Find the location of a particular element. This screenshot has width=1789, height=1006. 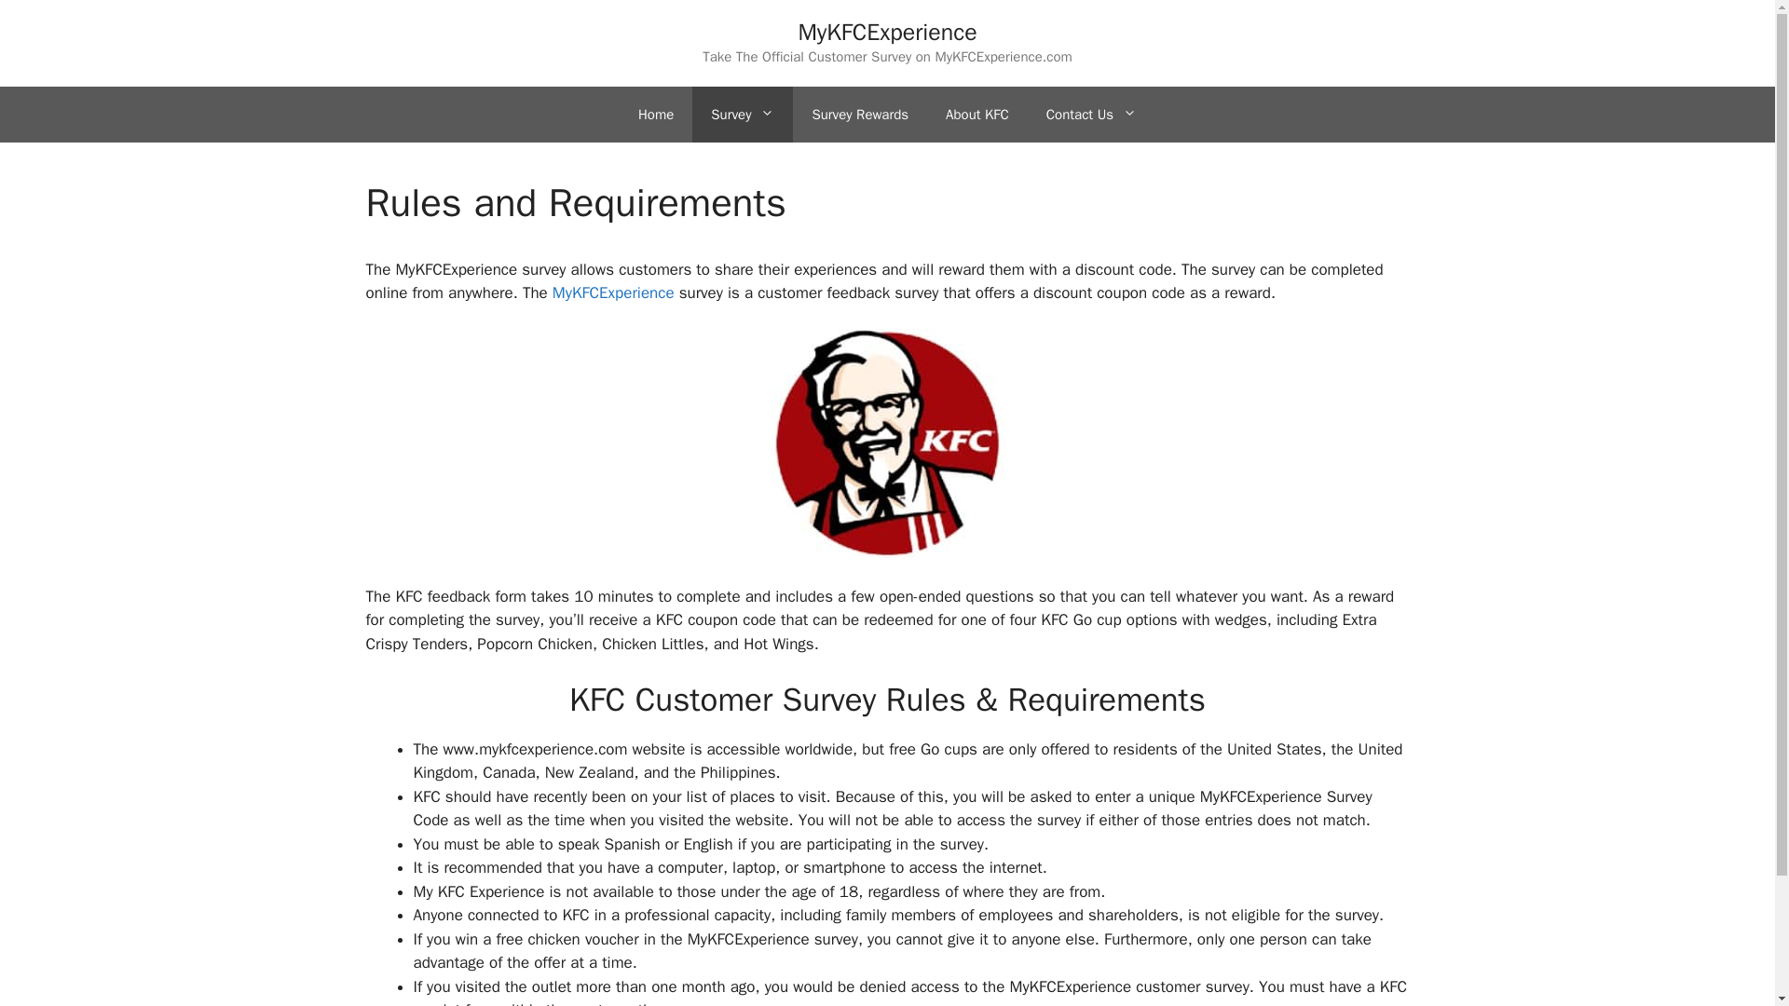

About KFC is located at coordinates (976, 114).